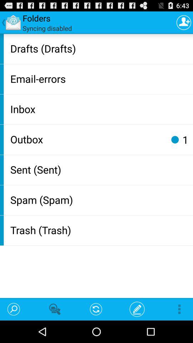 Image resolution: width=193 pixels, height=343 pixels. Describe the element at coordinates (100, 199) in the screenshot. I see `flip to spam (spam) icon` at that location.